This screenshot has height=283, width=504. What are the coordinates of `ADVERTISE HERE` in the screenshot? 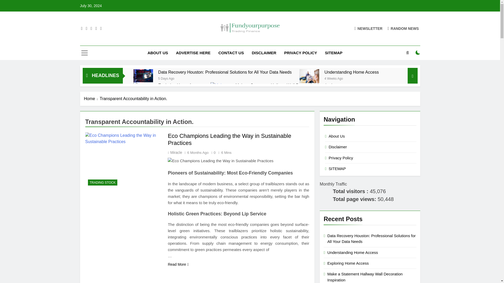 It's located at (193, 53).